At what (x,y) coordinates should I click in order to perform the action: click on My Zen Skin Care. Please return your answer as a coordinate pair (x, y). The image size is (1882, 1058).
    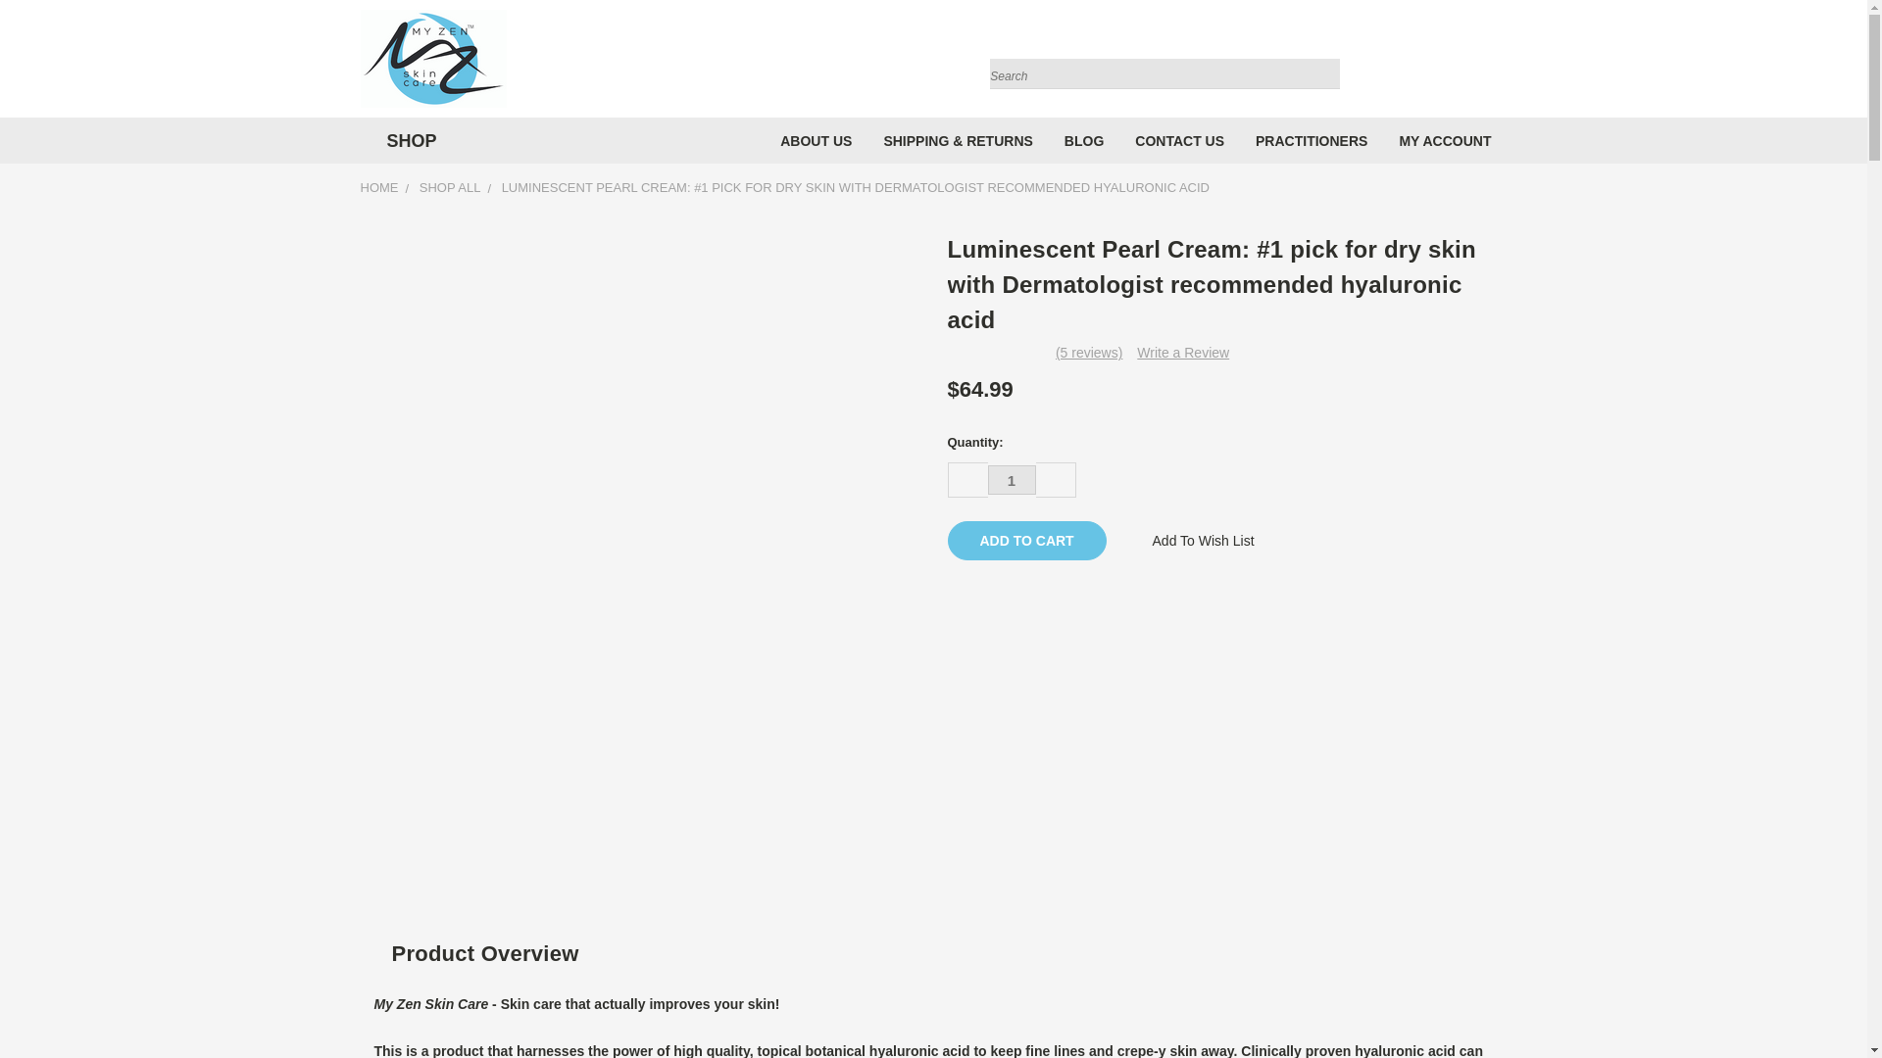
    Looking at the image, I should click on (433, 59).